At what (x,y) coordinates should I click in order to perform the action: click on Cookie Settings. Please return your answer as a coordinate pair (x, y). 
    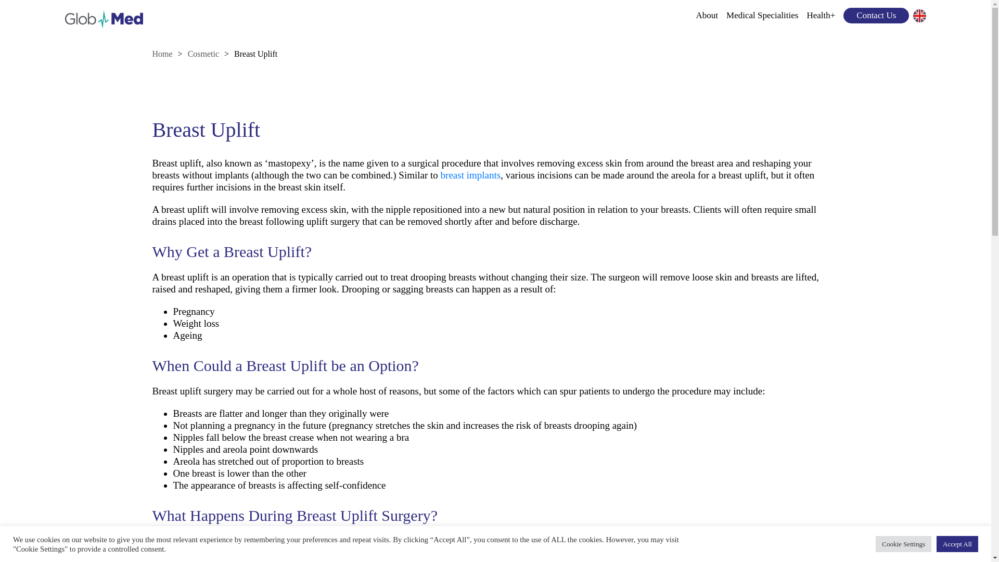
    Looking at the image, I should click on (903, 544).